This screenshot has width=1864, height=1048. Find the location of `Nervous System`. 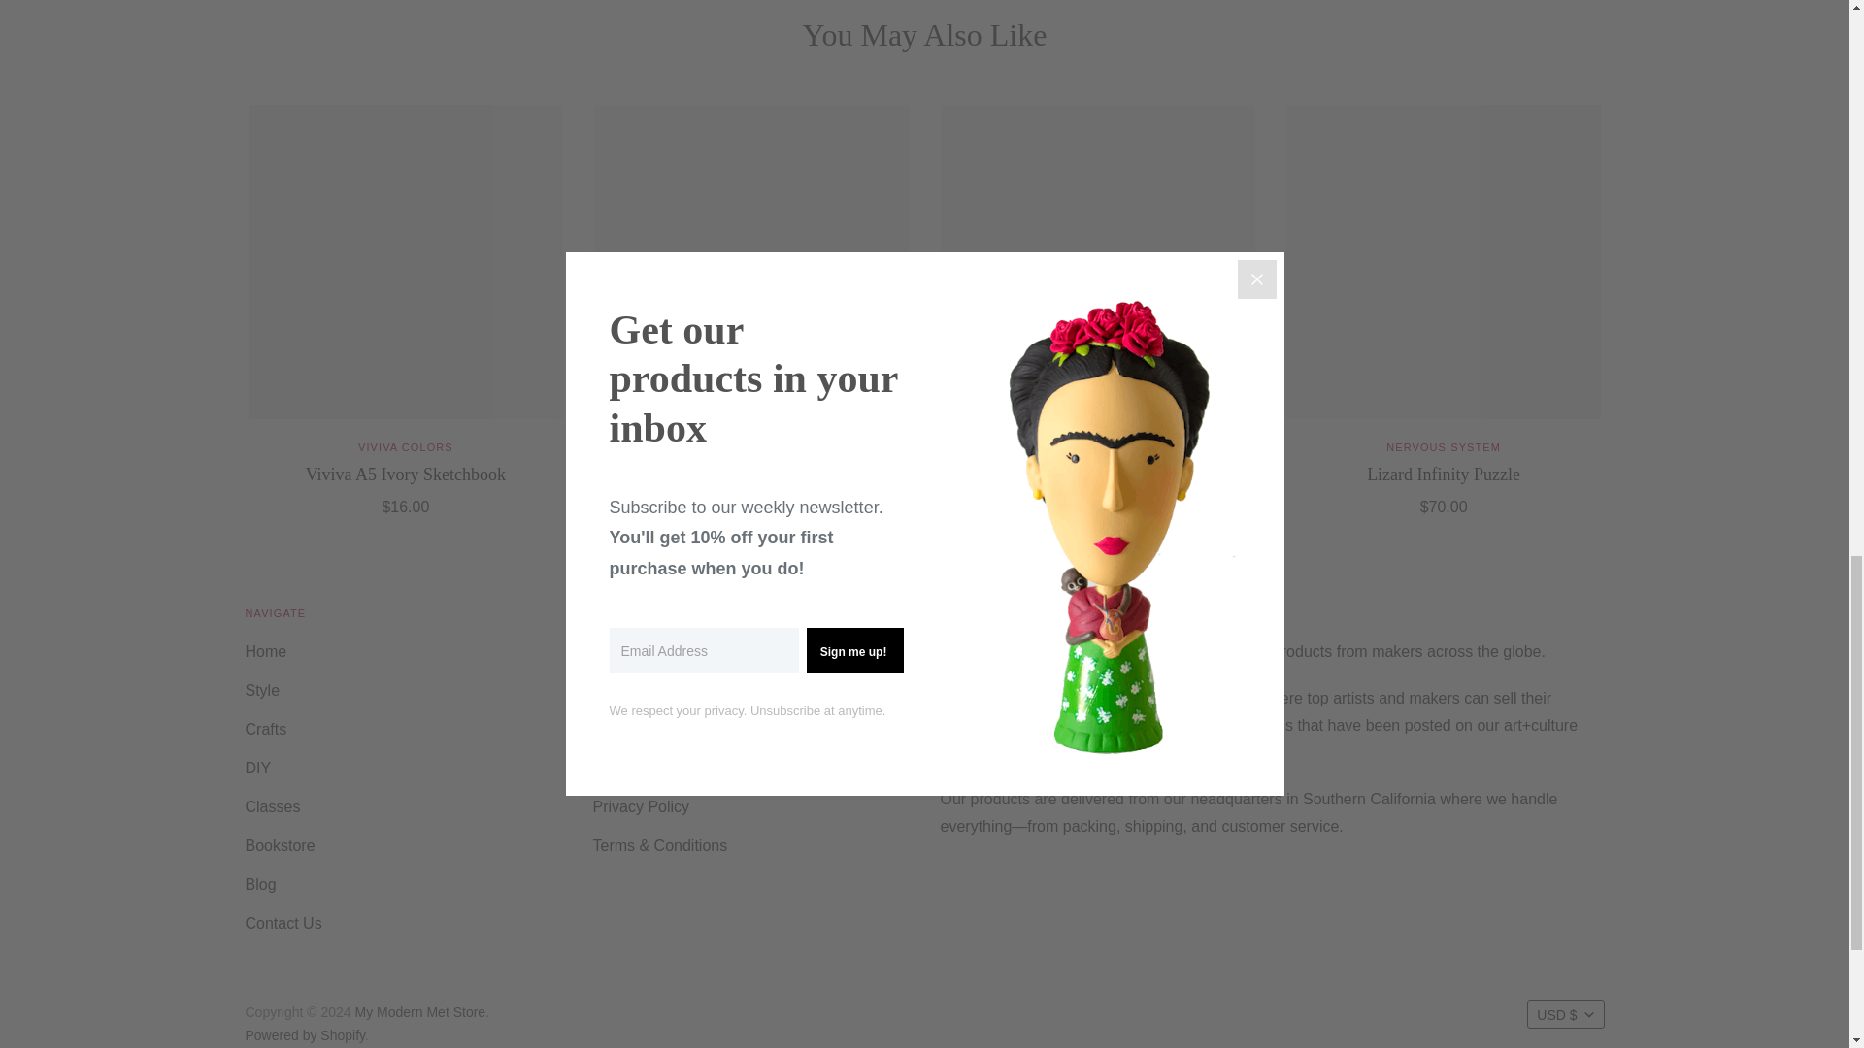

Nervous System is located at coordinates (751, 446).